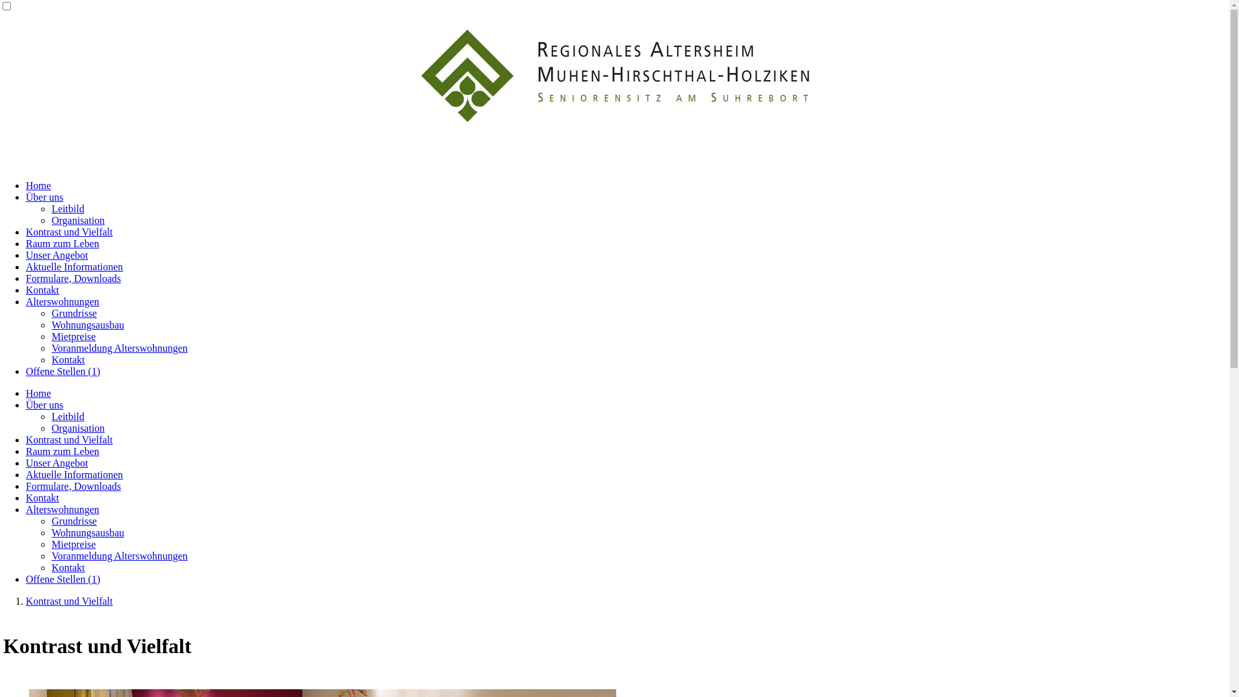 The height and width of the screenshot is (697, 1239). What do you see at coordinates (78, 221) in the screenshot?
I see `Organisation` at bounding box center [78, 221].